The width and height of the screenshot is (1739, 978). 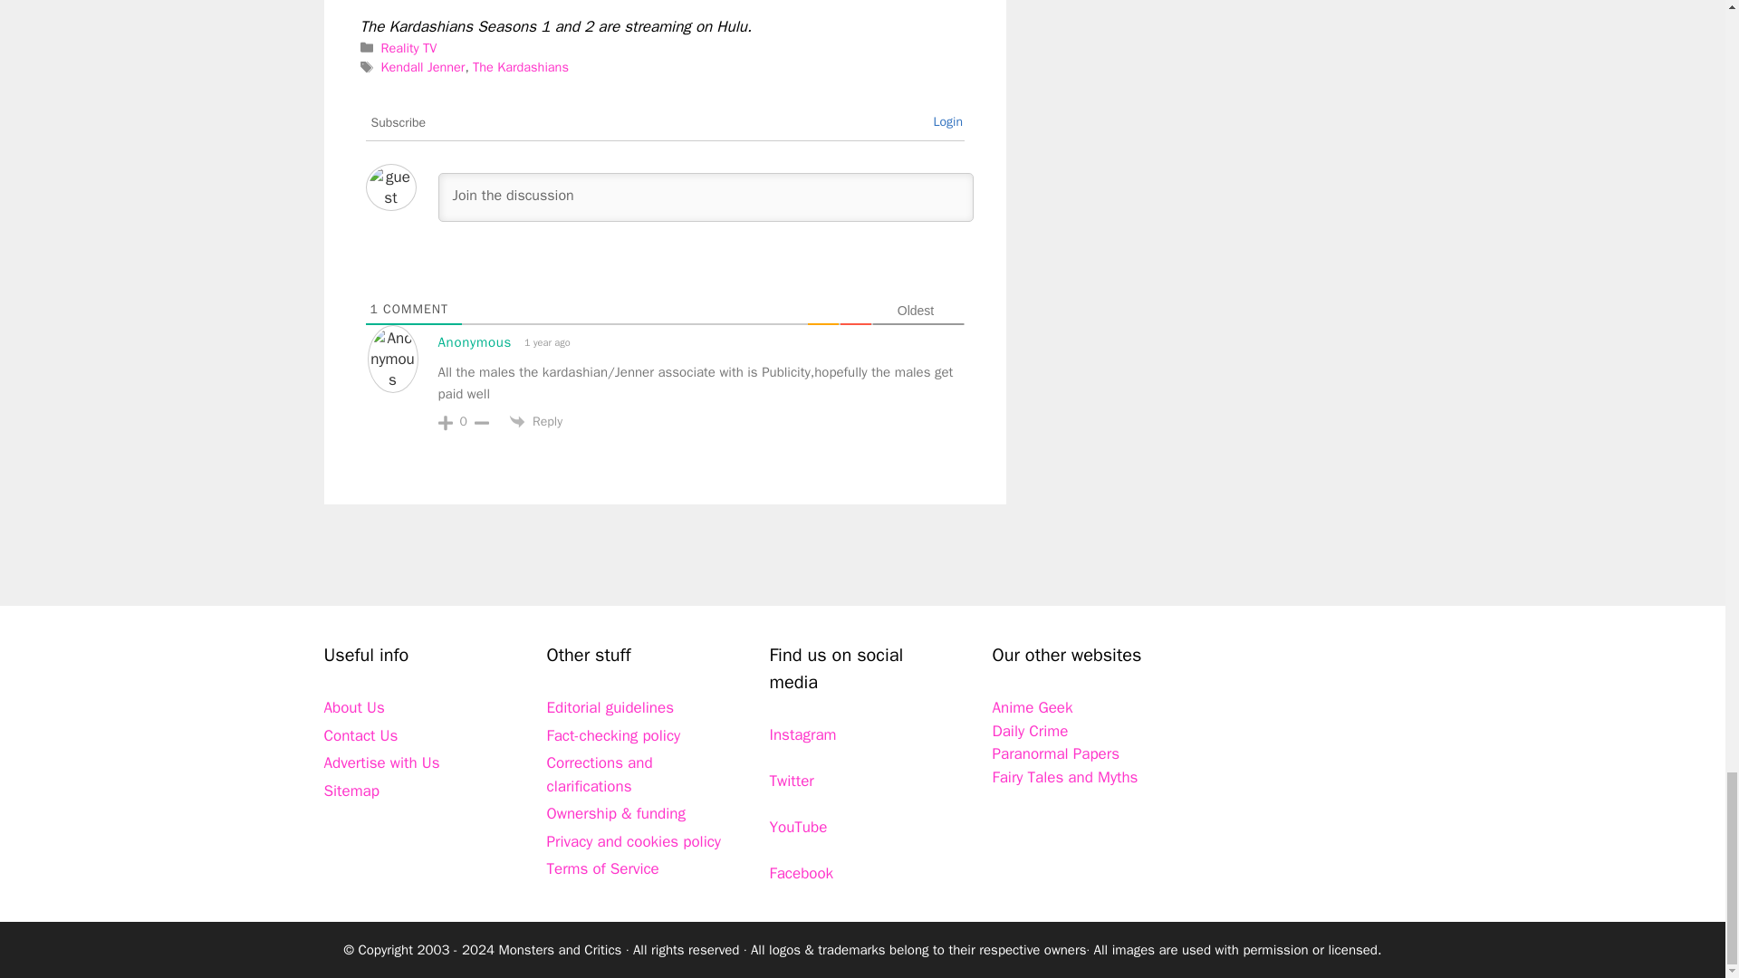 What do you see at coordinates (614, 735) in the screenshot?
I see `Fact-checking policy` at bounding box center [614, 735].